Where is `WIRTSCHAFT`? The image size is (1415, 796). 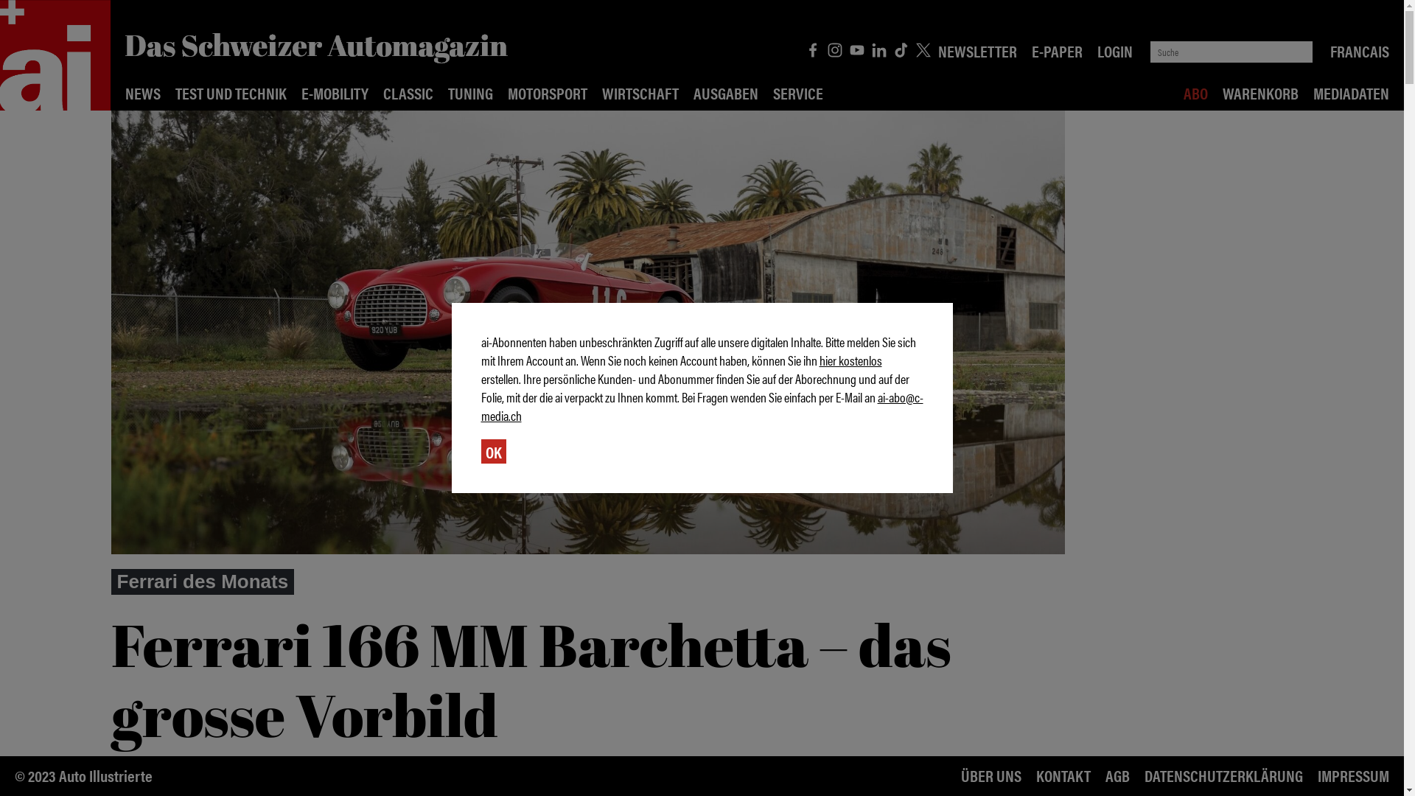 WIRTSCHAFT is located at coordinates (640, 93).